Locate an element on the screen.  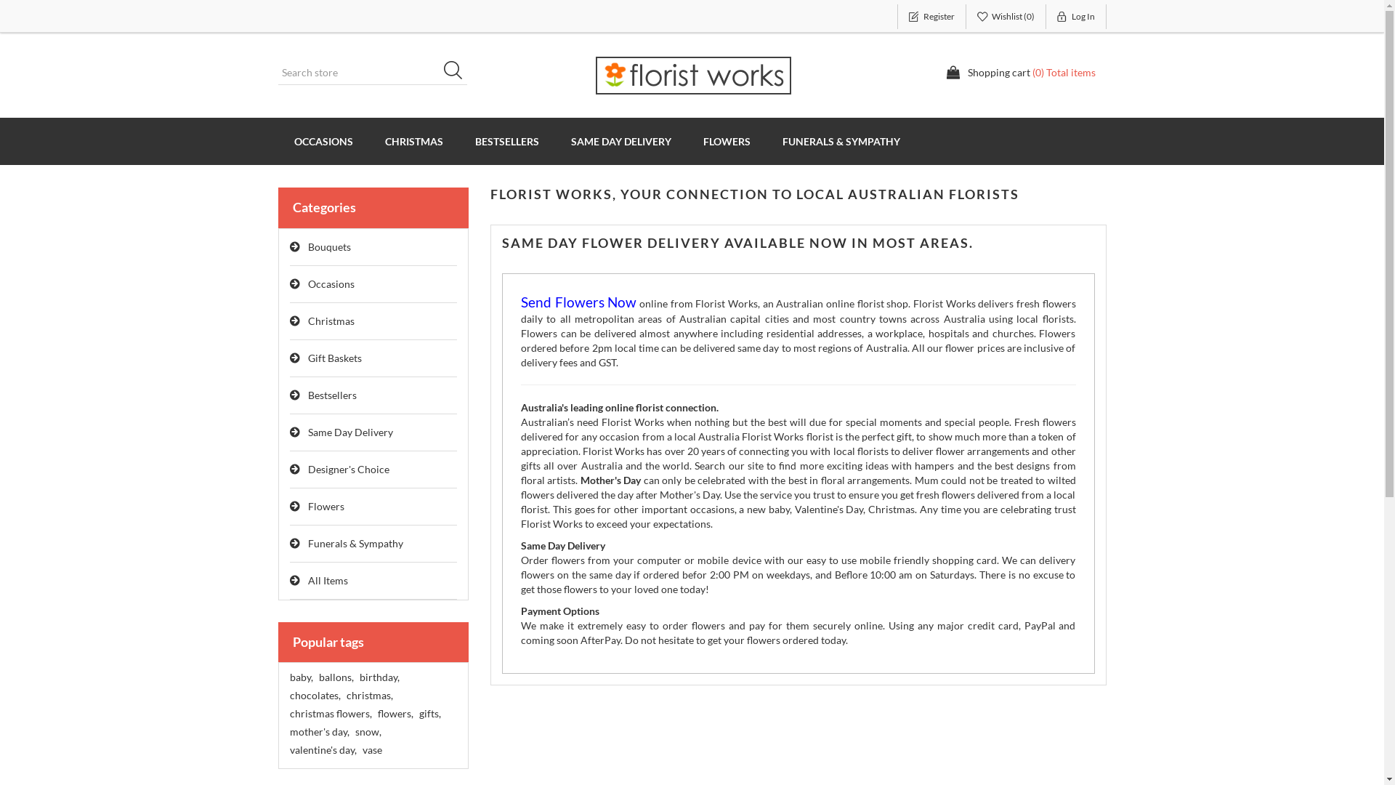
valentine's day, is located at coordinates (323, 750).